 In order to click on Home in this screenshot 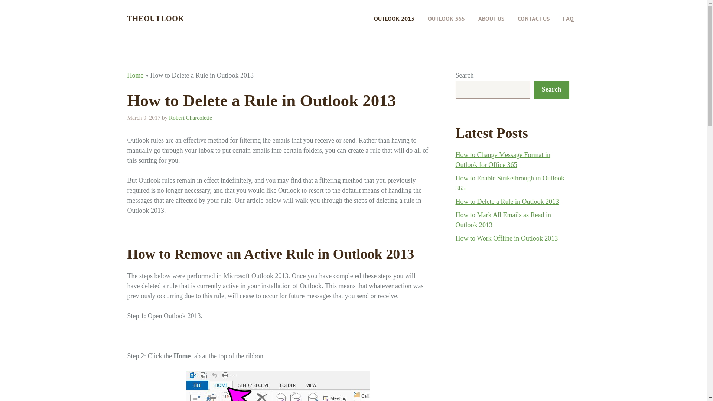, I will do `click(135, 75)`.